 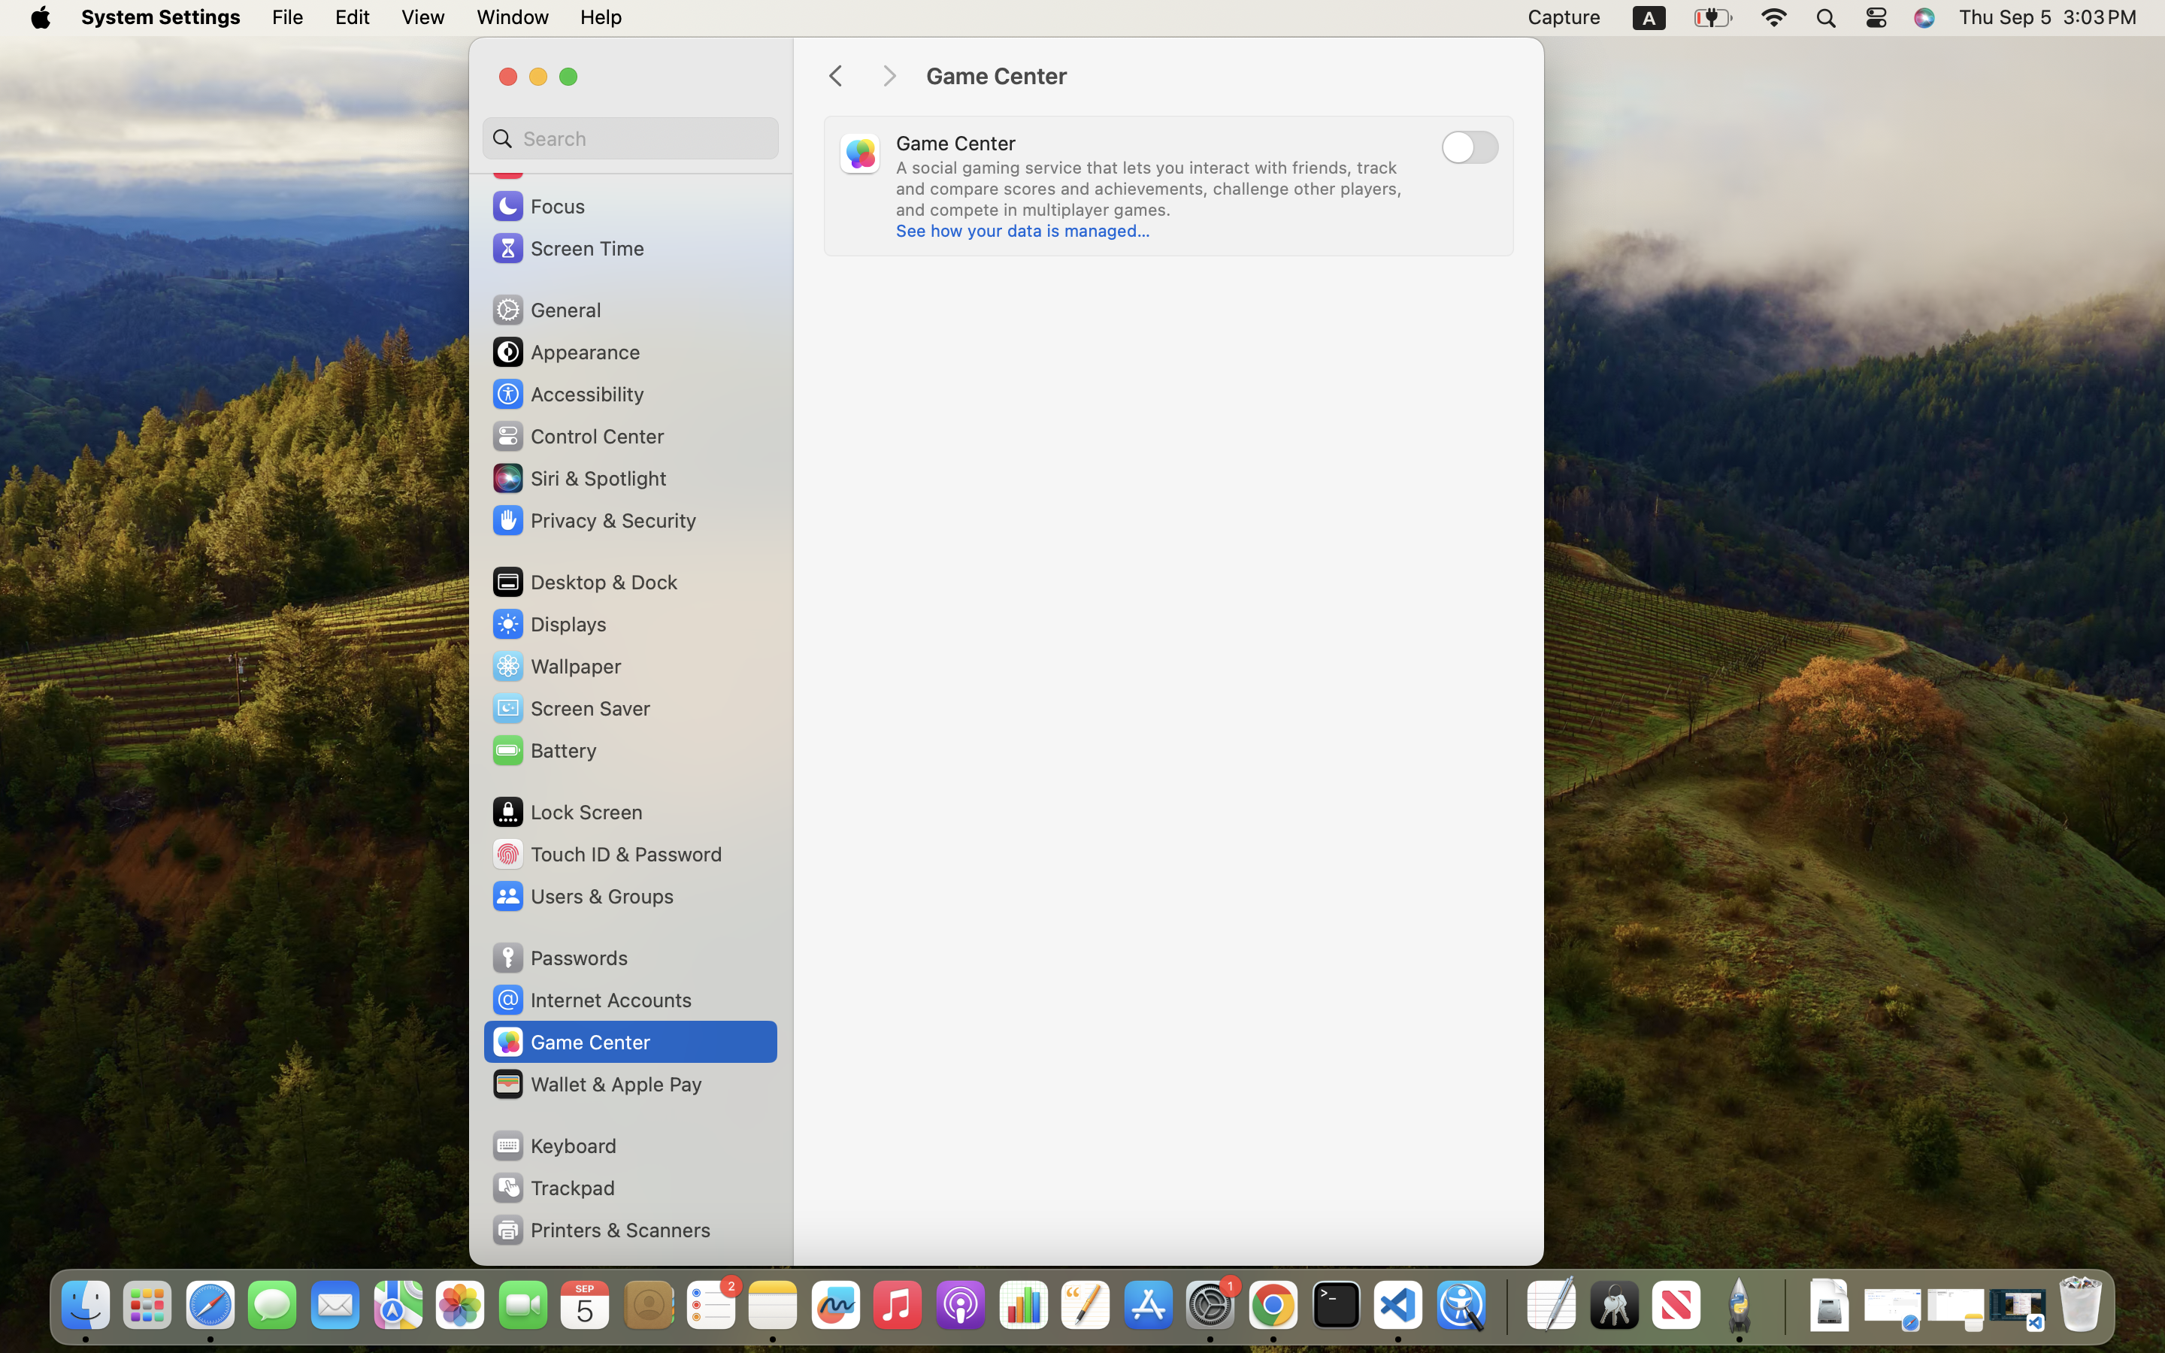 I want to click on Lock Screen, so click(x=567, y=812).